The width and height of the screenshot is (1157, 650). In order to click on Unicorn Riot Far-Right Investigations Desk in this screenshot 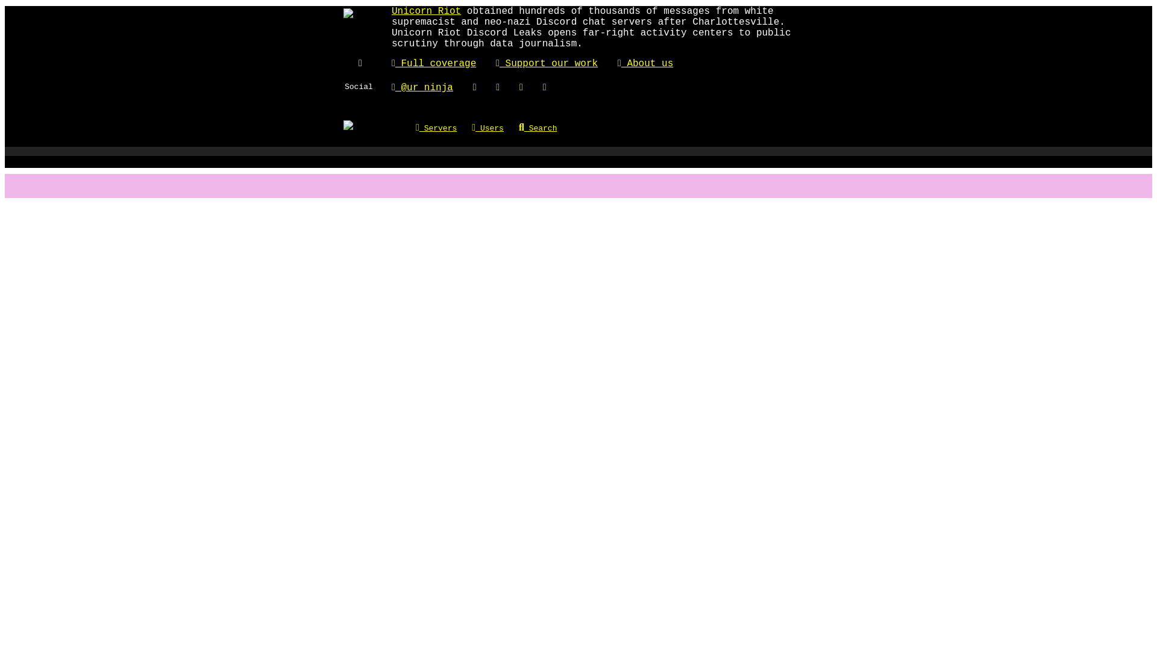, I will do `click(434, 64)`.